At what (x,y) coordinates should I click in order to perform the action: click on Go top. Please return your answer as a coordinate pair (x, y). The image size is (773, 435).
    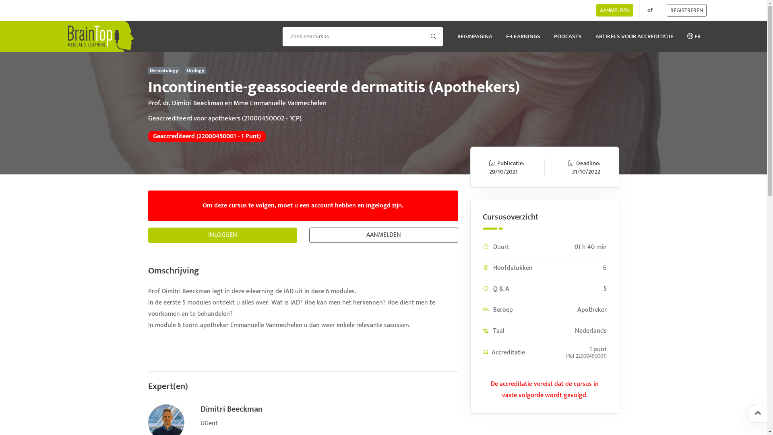
    Looking at the image, I should click on (758, 413).